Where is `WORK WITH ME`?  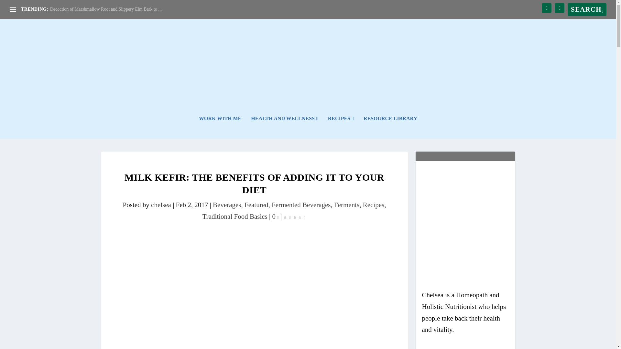
WORK WITH ME is located at coordinates (220, 127).